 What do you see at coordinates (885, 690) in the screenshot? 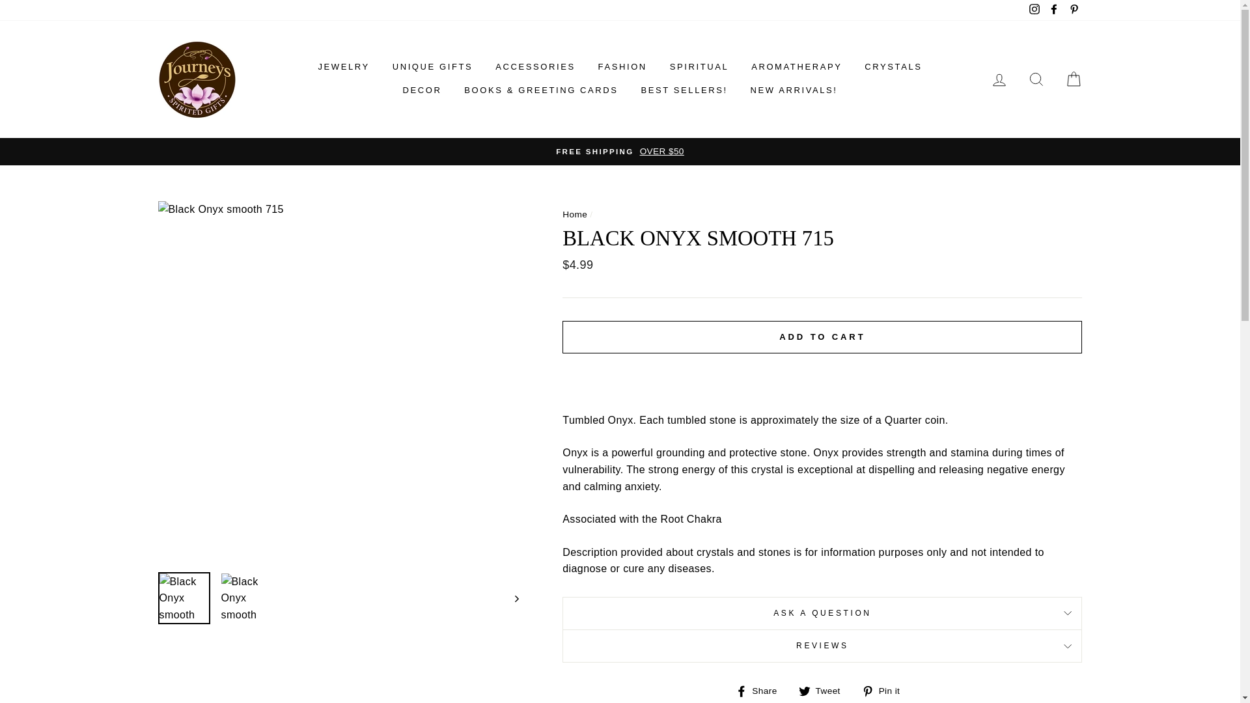
I see `Pin on Pinterest` at bounding box center [885, 690].